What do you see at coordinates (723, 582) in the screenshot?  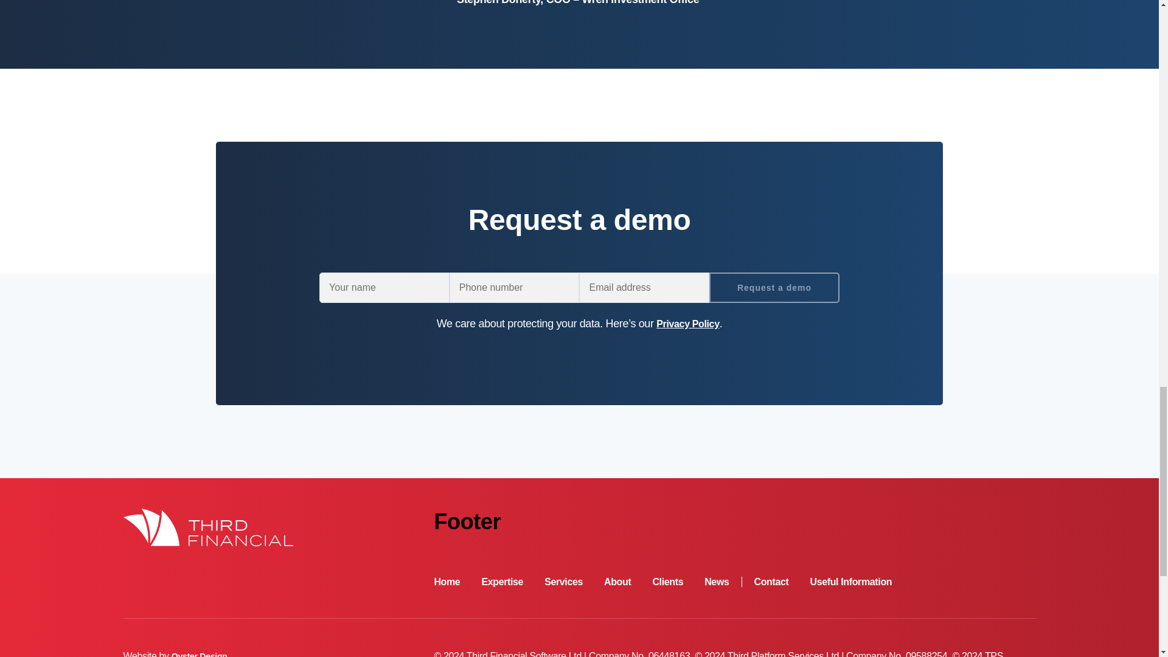 I see `News` at bounding box center [723, 582].